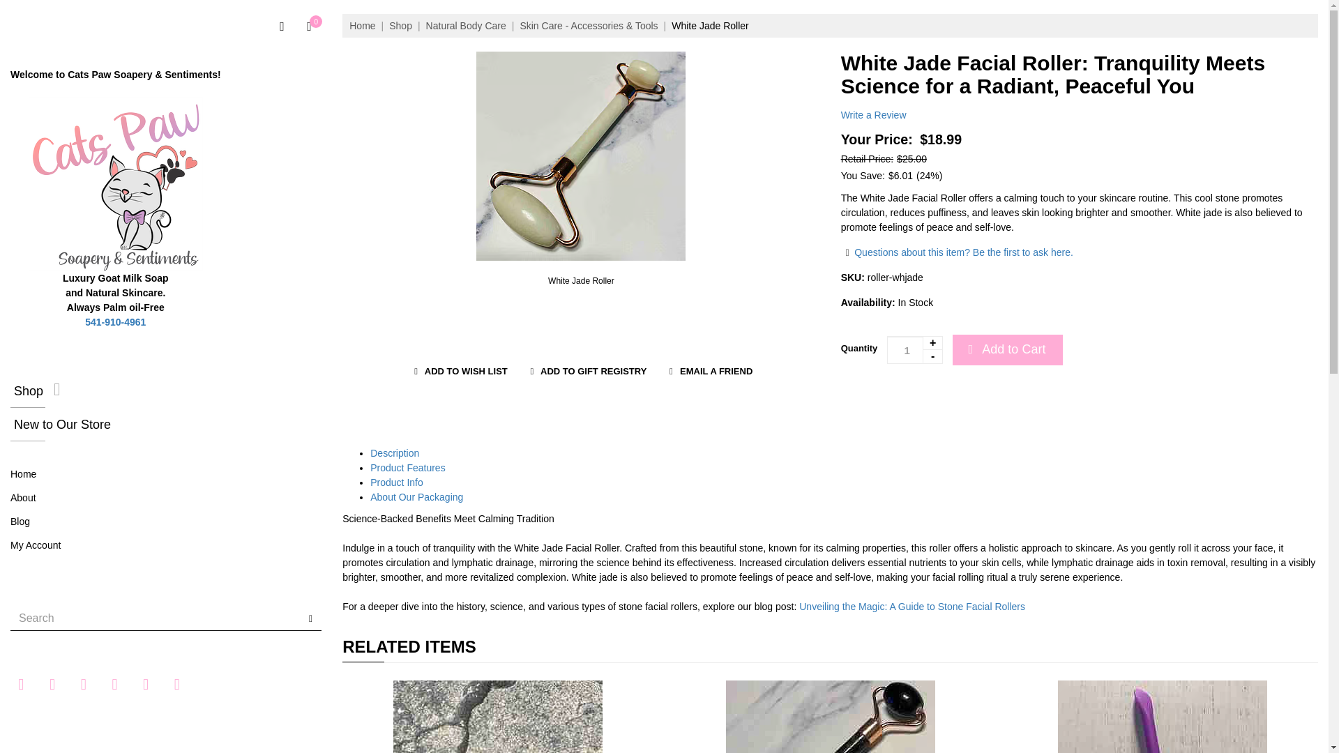  What do you see at coordinates (362, 26) in the screenshot?
I see `Home` at bounding box center [362, 26].